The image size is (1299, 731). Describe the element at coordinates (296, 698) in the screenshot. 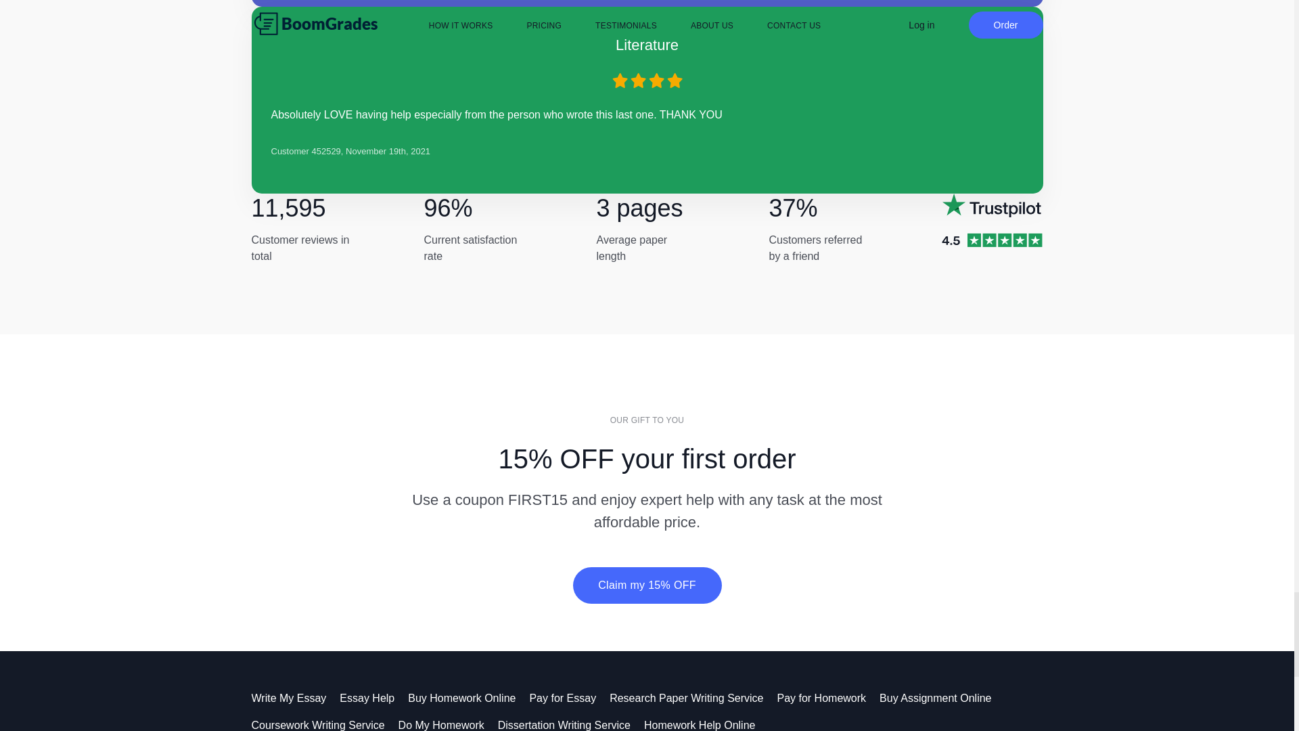

I see `Write My Essay` at that location.